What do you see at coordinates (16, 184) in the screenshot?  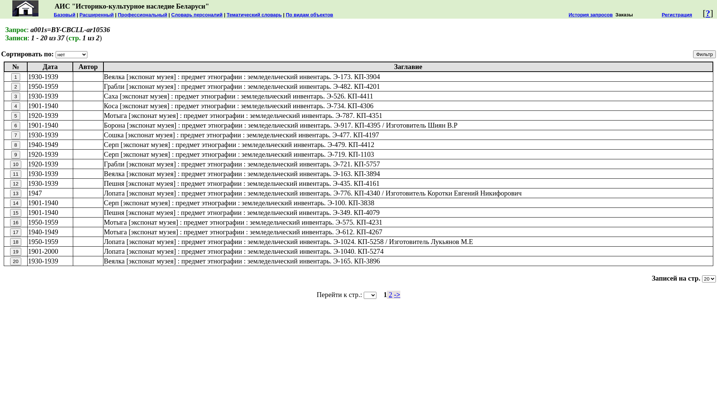 I see `12` at bounding box center [16, 184].